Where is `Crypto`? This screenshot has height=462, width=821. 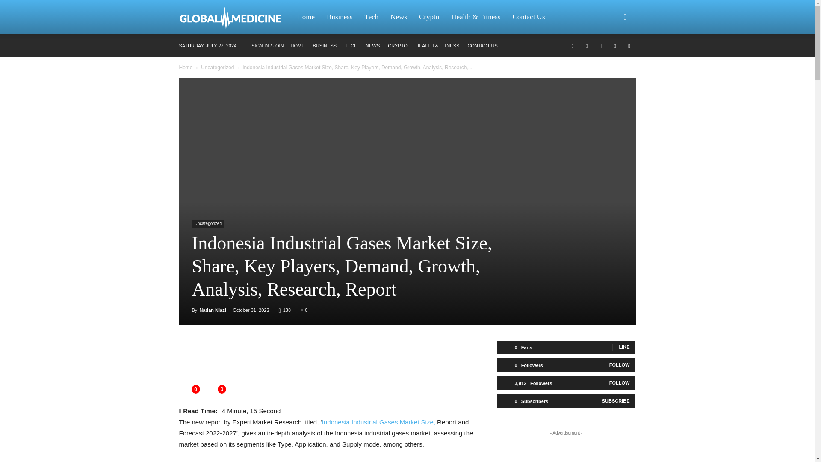
Crypto is located at coordinates (428, 17).